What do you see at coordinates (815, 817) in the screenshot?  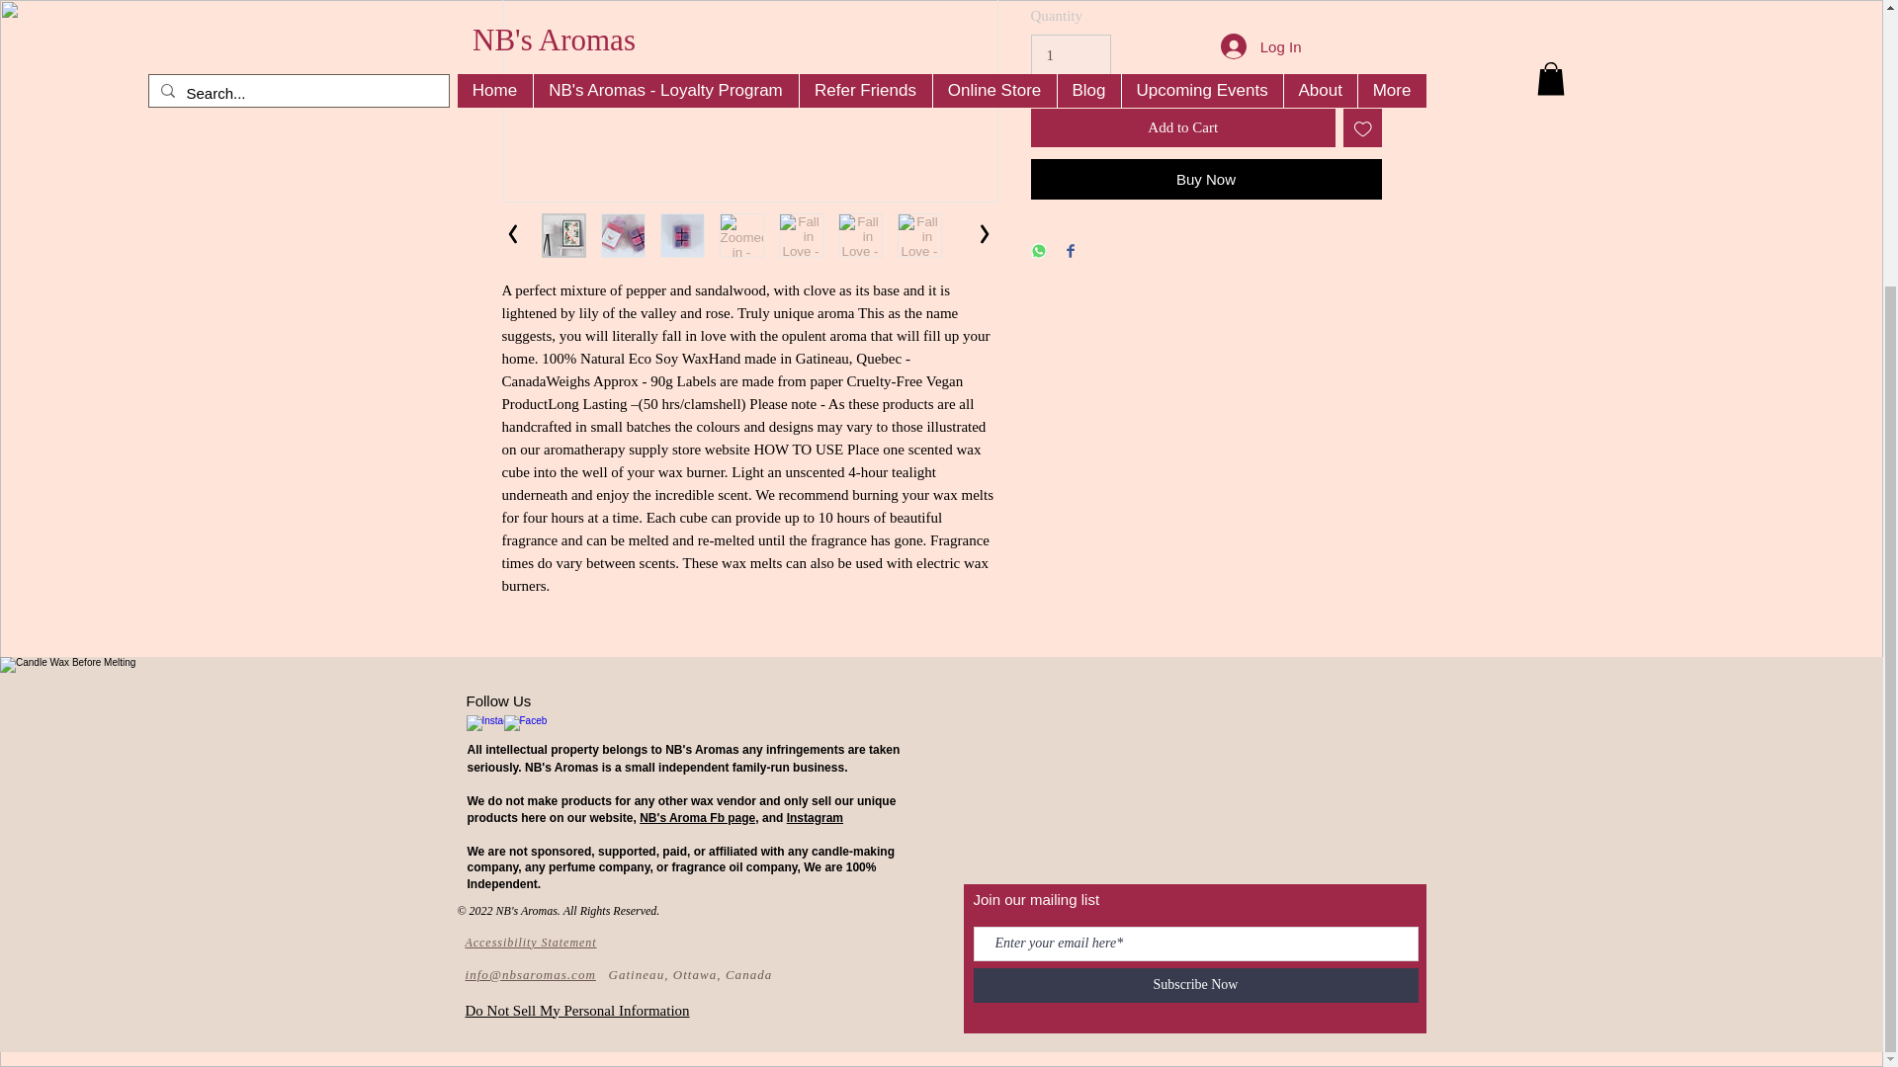 I see `Instagram` at bounding box center [815, 817].